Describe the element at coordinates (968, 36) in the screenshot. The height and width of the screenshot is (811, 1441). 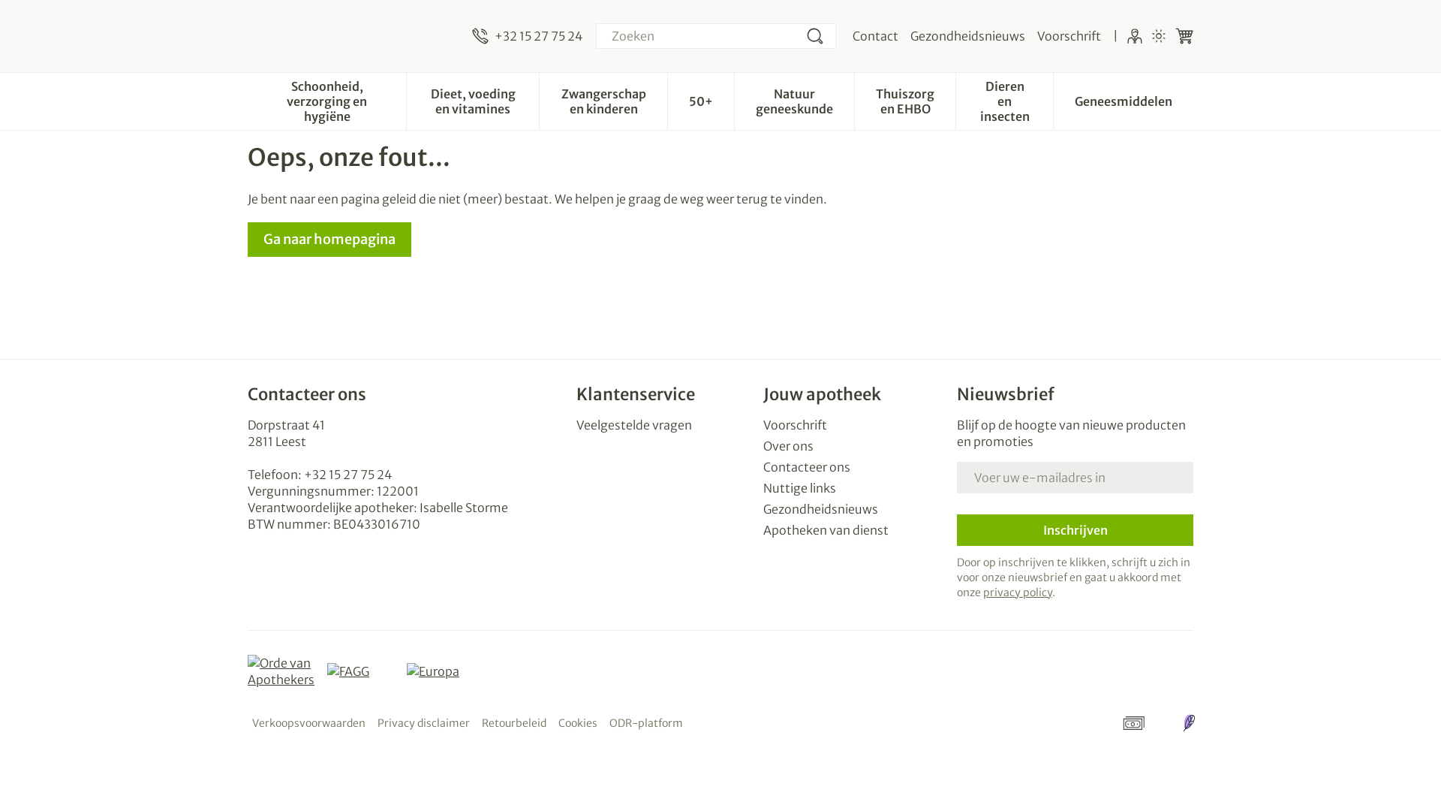
I see `Gezondheidsnieuws` at that location.